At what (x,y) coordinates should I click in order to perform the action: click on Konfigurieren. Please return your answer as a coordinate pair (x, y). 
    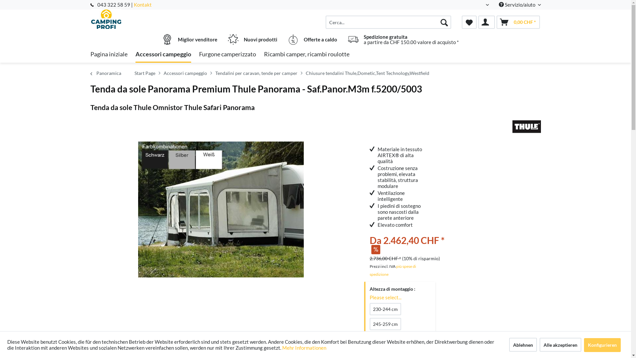
    Looking at the image, I should click on (602, 345).